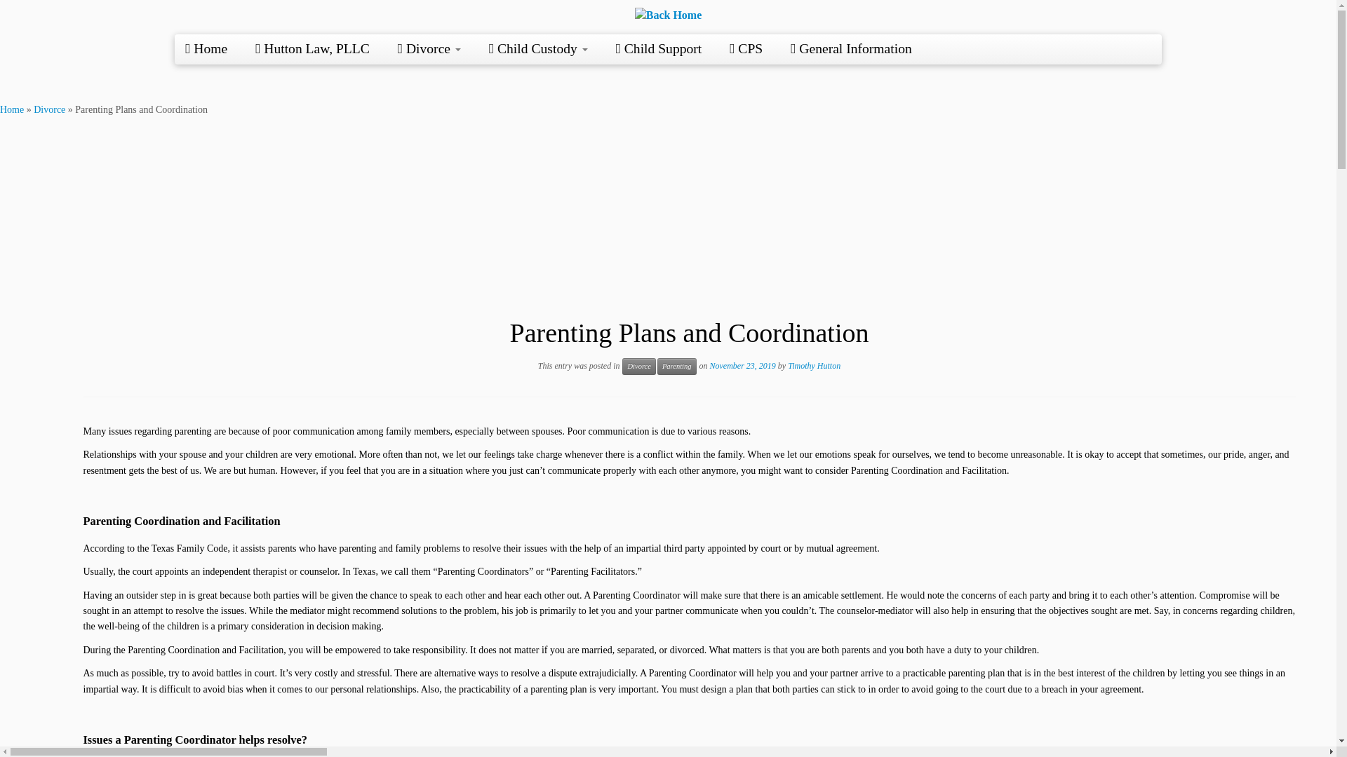 This screenshot has height=757, width=1347. What do you see at coordinates (814, 365) in the screenshot?
I see `View all posts by Timothy Hutton` at bounding box center [814, 365].